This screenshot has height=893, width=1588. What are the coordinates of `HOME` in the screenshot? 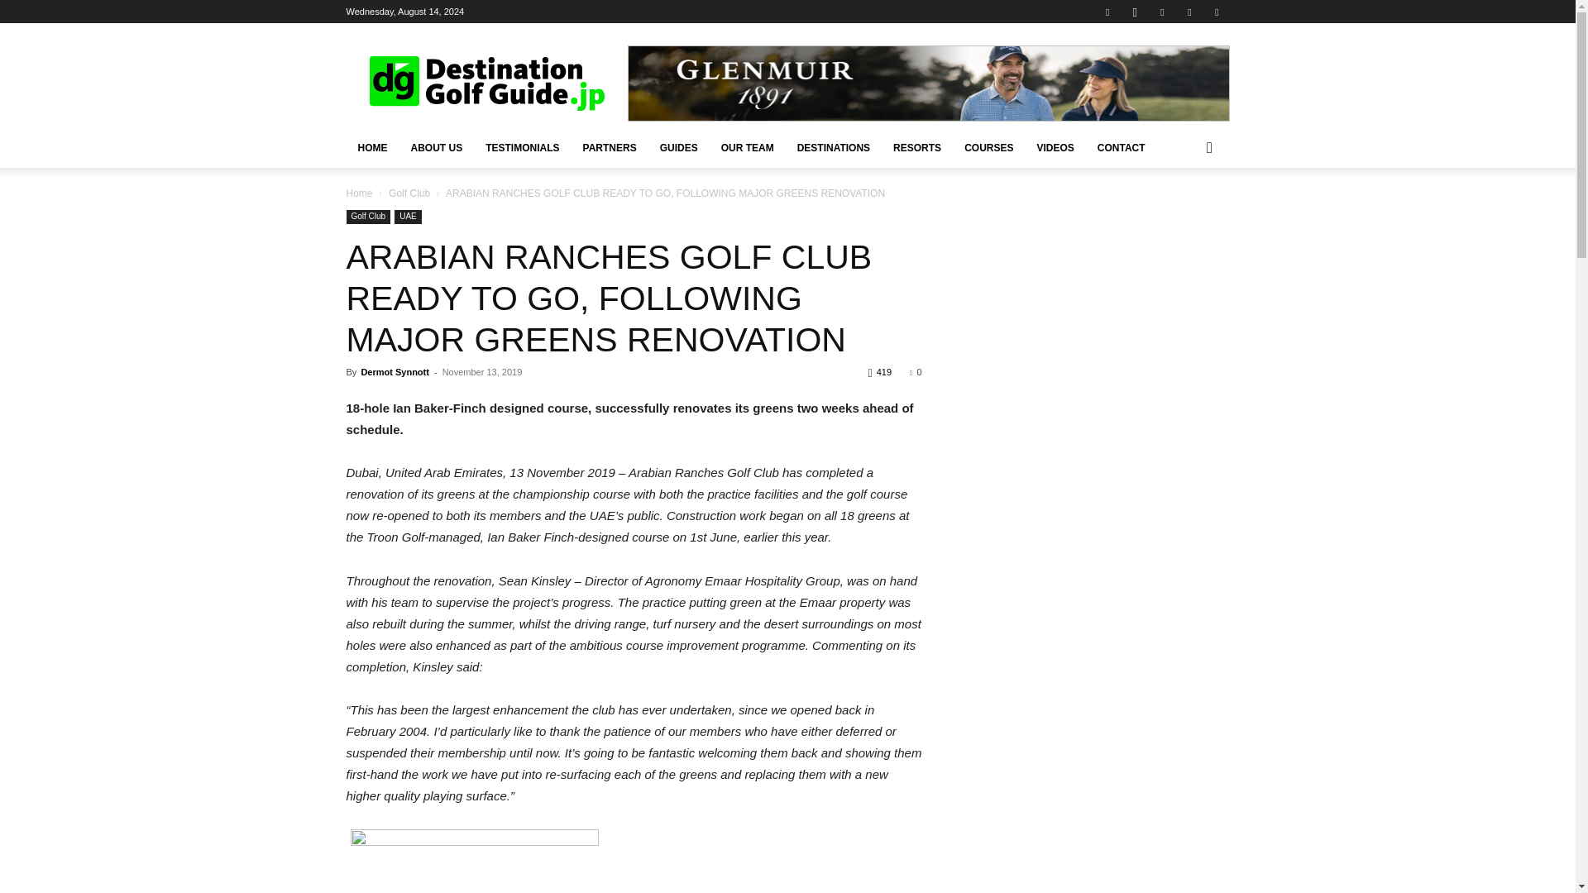 It's located at (372, 148).